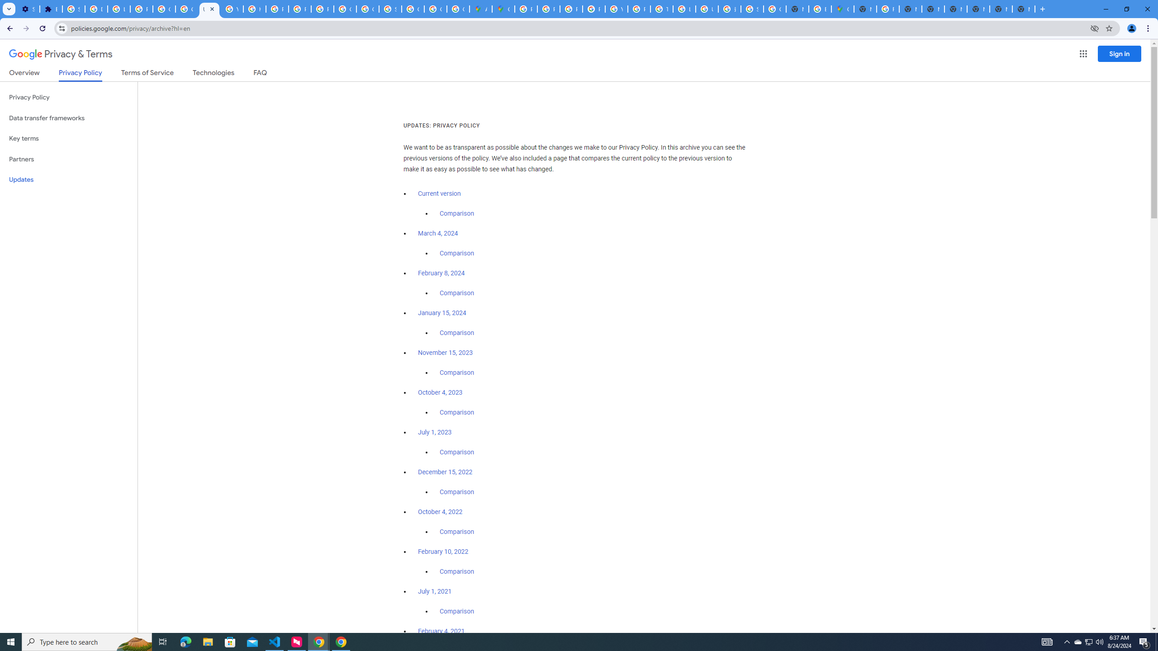 The height and width of the screenshot is (651, 1158). I want to click on Comparison, so click(457, 611).